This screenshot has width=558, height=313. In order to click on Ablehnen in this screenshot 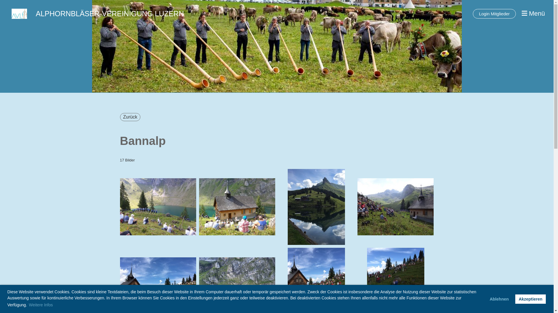, I will do `click(499, 299)`.